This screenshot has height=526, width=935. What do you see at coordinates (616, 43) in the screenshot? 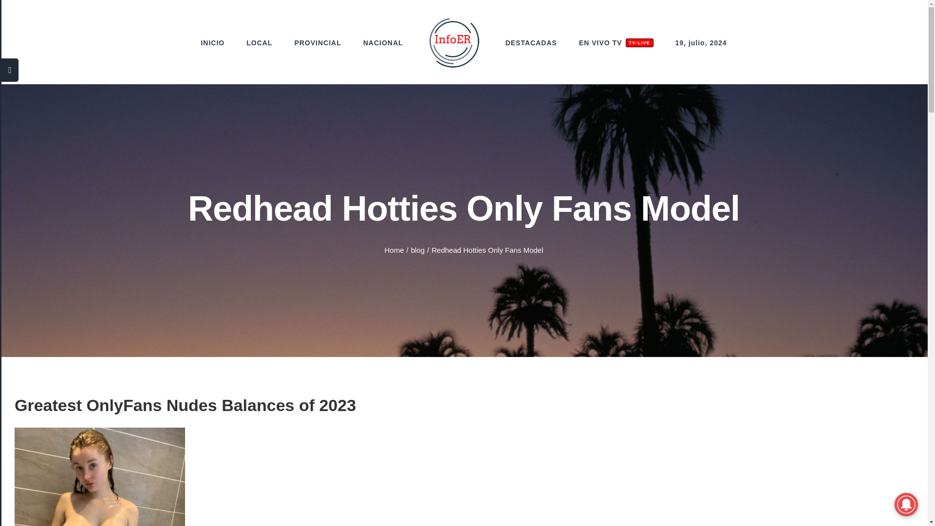
I see `PROVINCIAL` at bounding box center [616, 43].